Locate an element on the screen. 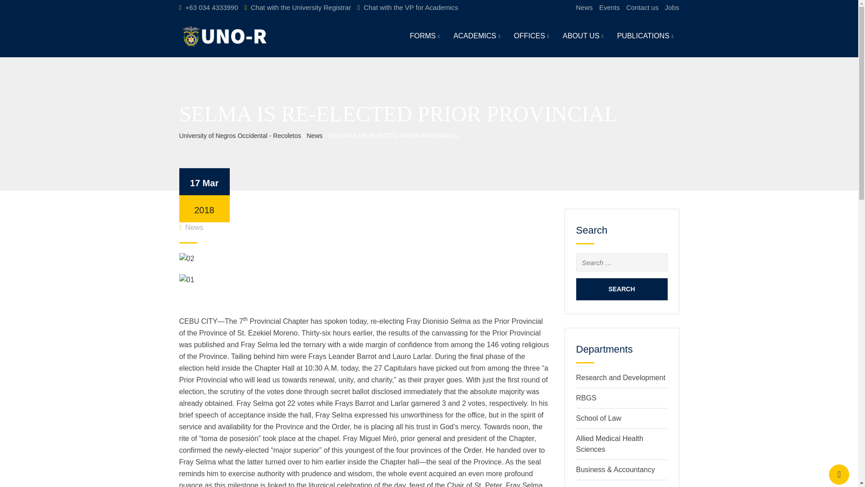 The image size is (865, 487). OFFICES is located at coordinates (532, 36).